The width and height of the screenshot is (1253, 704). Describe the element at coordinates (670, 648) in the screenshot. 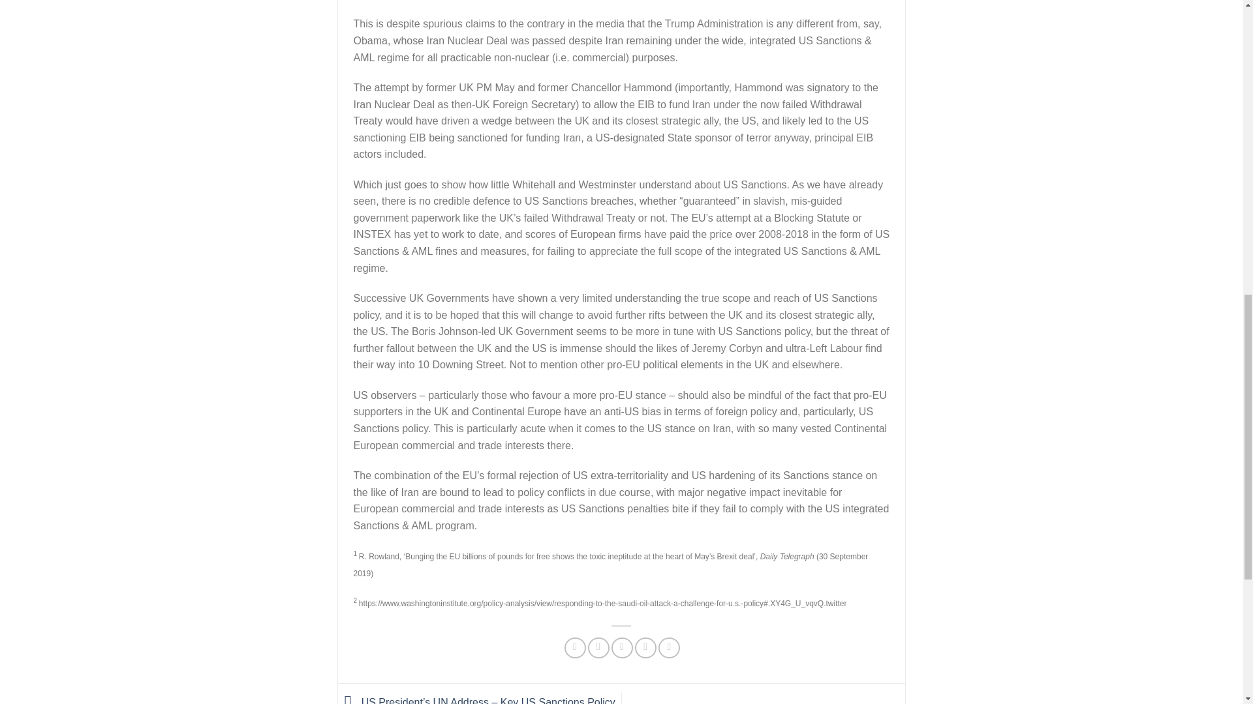

I see `Share on LinkedIn` at that location.